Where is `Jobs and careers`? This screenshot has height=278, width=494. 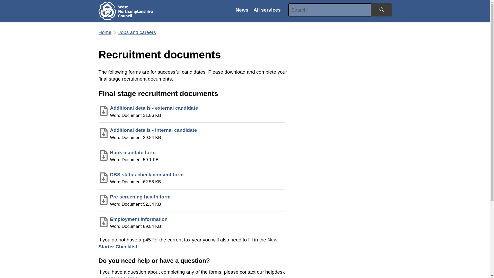 Jobs and careers is located at coordinates (137, 32).